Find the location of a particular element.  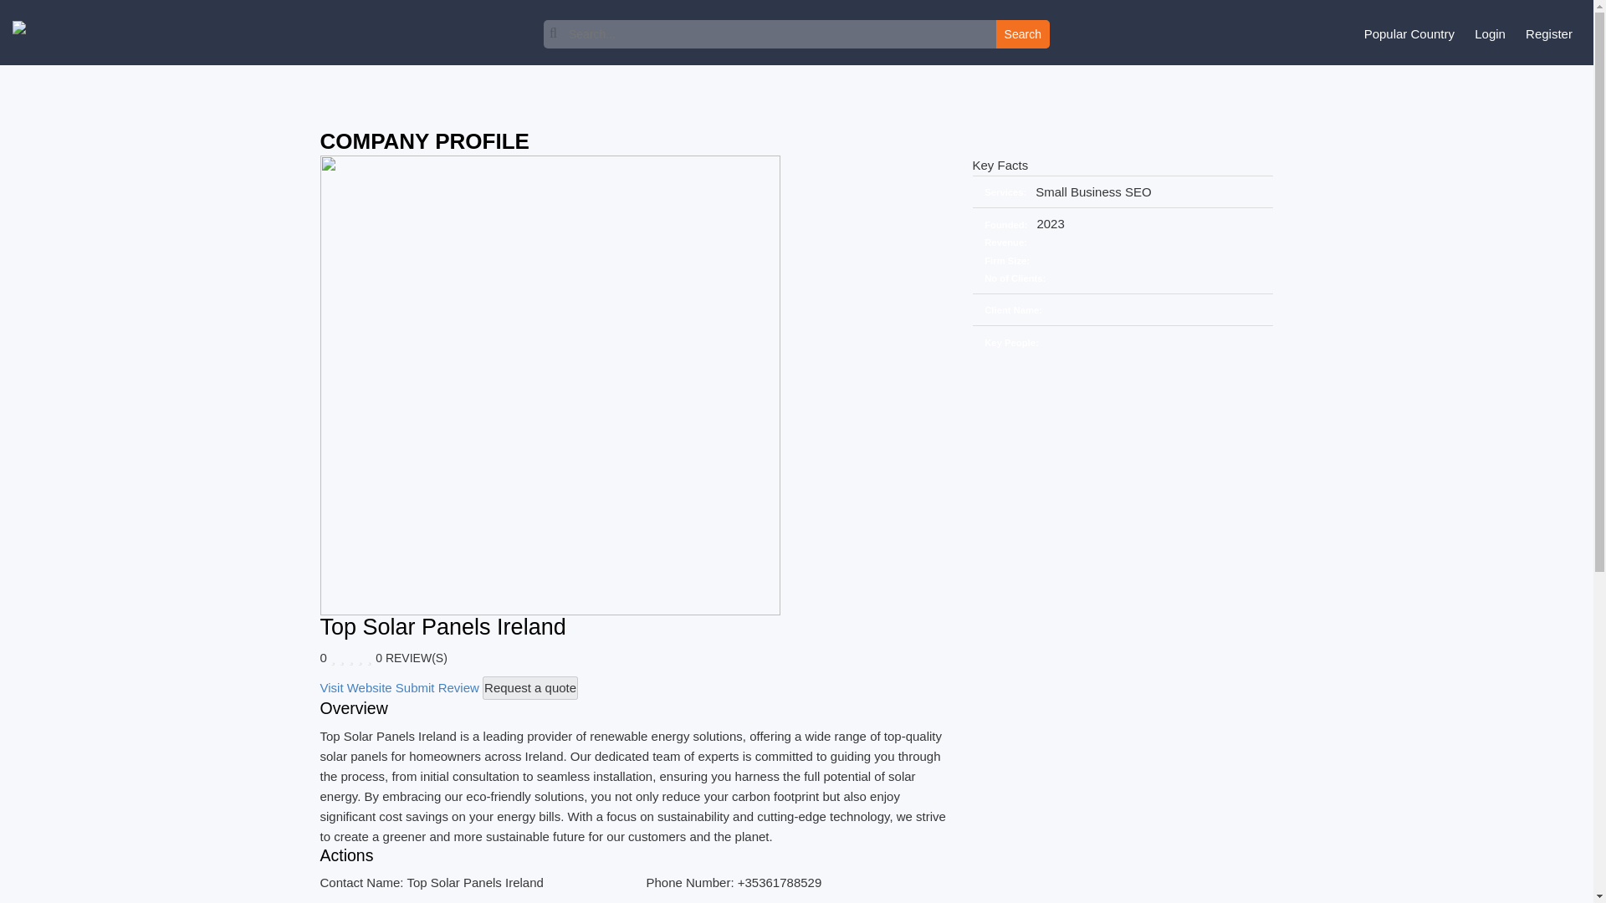

Request a quote is located at coordinates (530, 687).